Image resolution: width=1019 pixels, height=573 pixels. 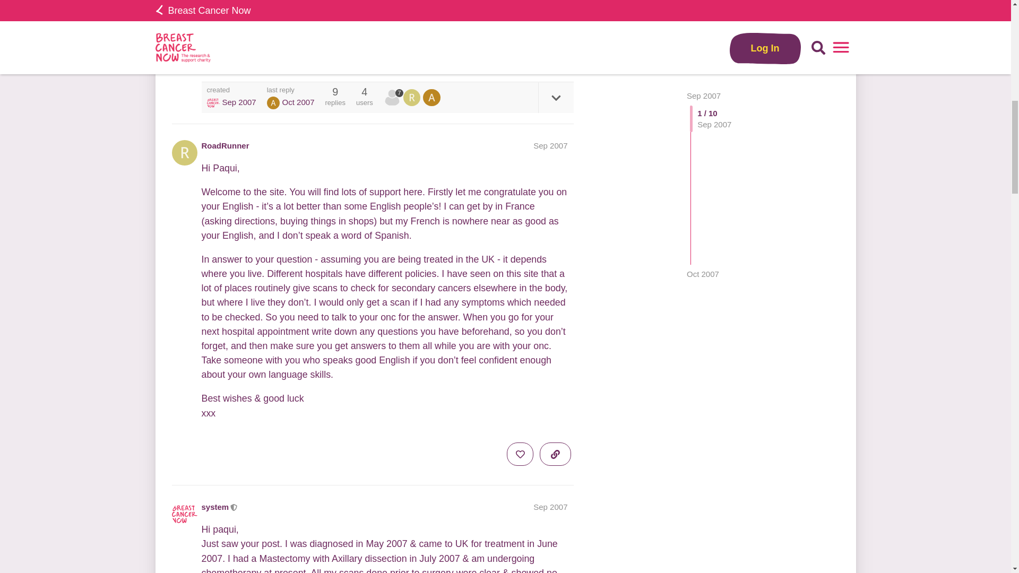 I want to click on Angelfalls, so click(x=273, y=103).